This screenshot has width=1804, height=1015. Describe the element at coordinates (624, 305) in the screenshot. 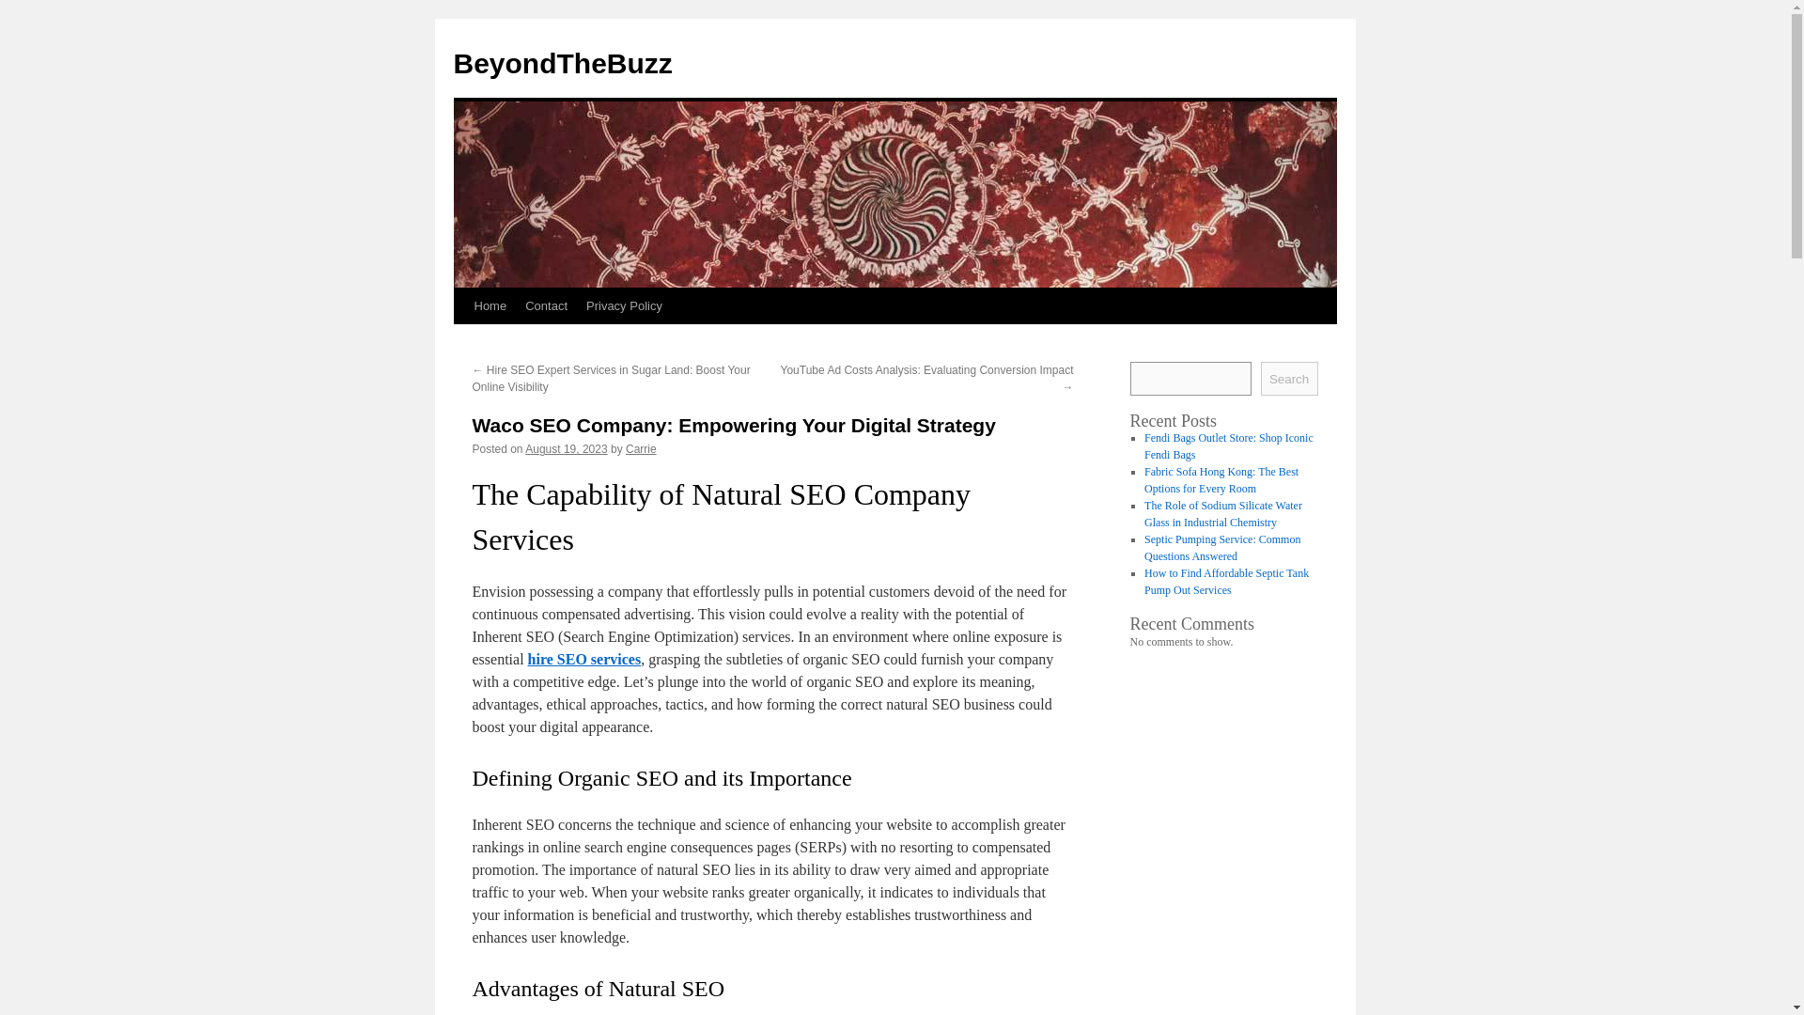

I see `Privacy Policy` at that location.